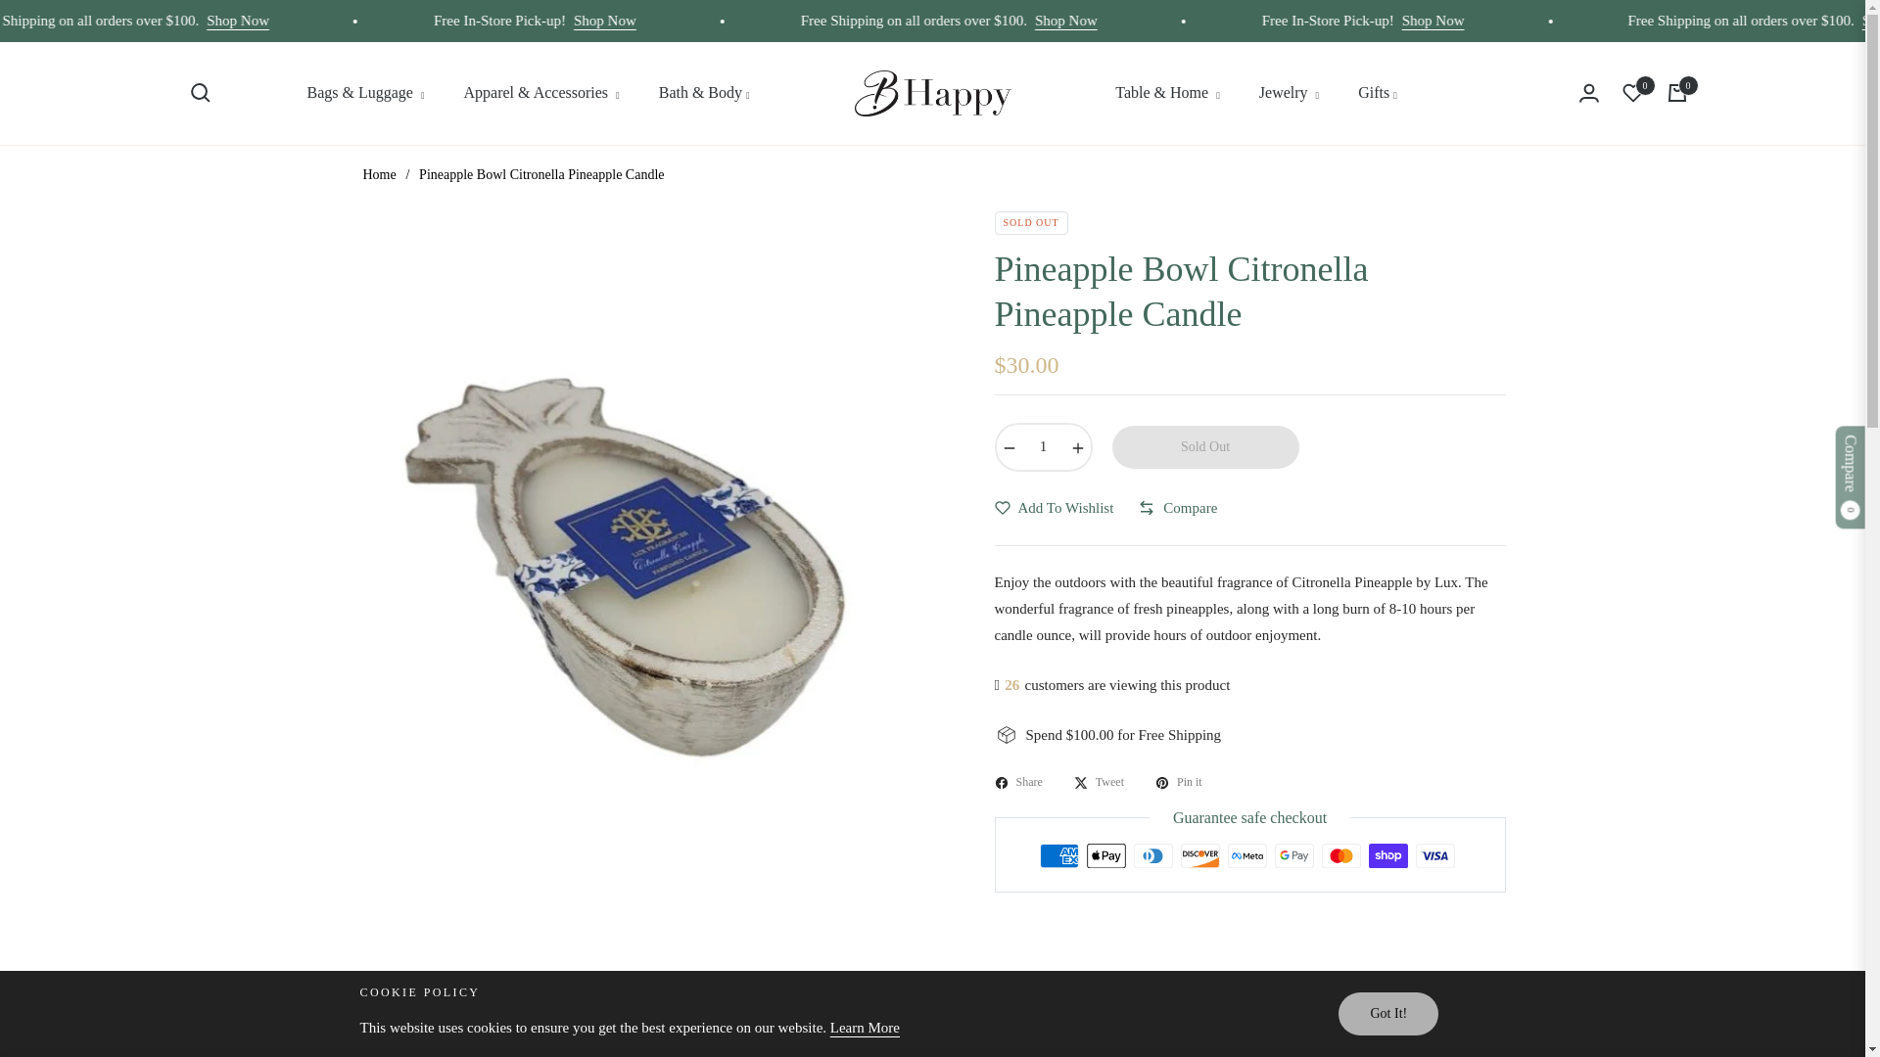 This screenshot has width=1880, height=1057. Describe the element at coordinates (1341, 855) in the screenshot. I see `Mastercard` at that location.